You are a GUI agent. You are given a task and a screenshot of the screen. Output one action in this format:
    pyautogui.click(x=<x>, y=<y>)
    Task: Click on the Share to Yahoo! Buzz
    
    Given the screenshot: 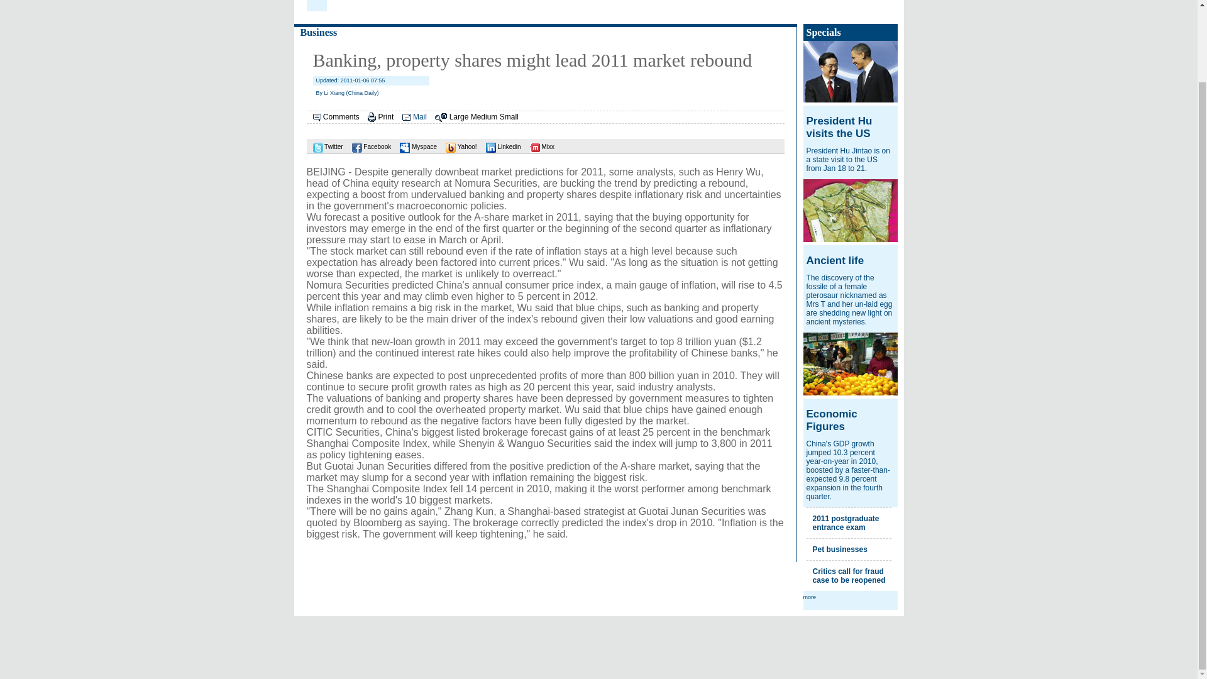 What is the action you would take?
    pyautogui.click(x=458, y=146)
    